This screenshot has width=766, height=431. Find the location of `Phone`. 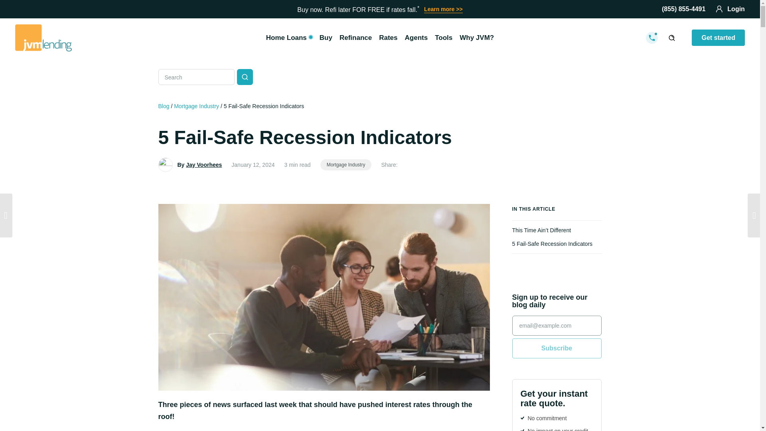

Phone is located at coordinates (683, 9).